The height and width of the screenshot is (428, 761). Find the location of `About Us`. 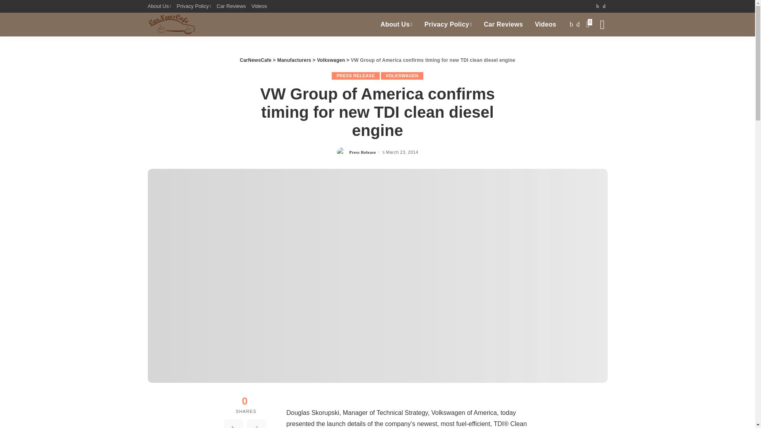

About Us is located at coordinates (396, 25).